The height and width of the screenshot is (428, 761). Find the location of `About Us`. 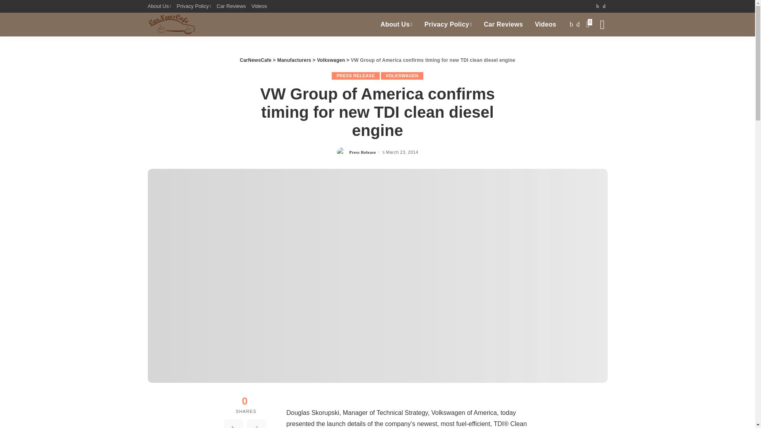

About Us is located at coordinates (396, 25).